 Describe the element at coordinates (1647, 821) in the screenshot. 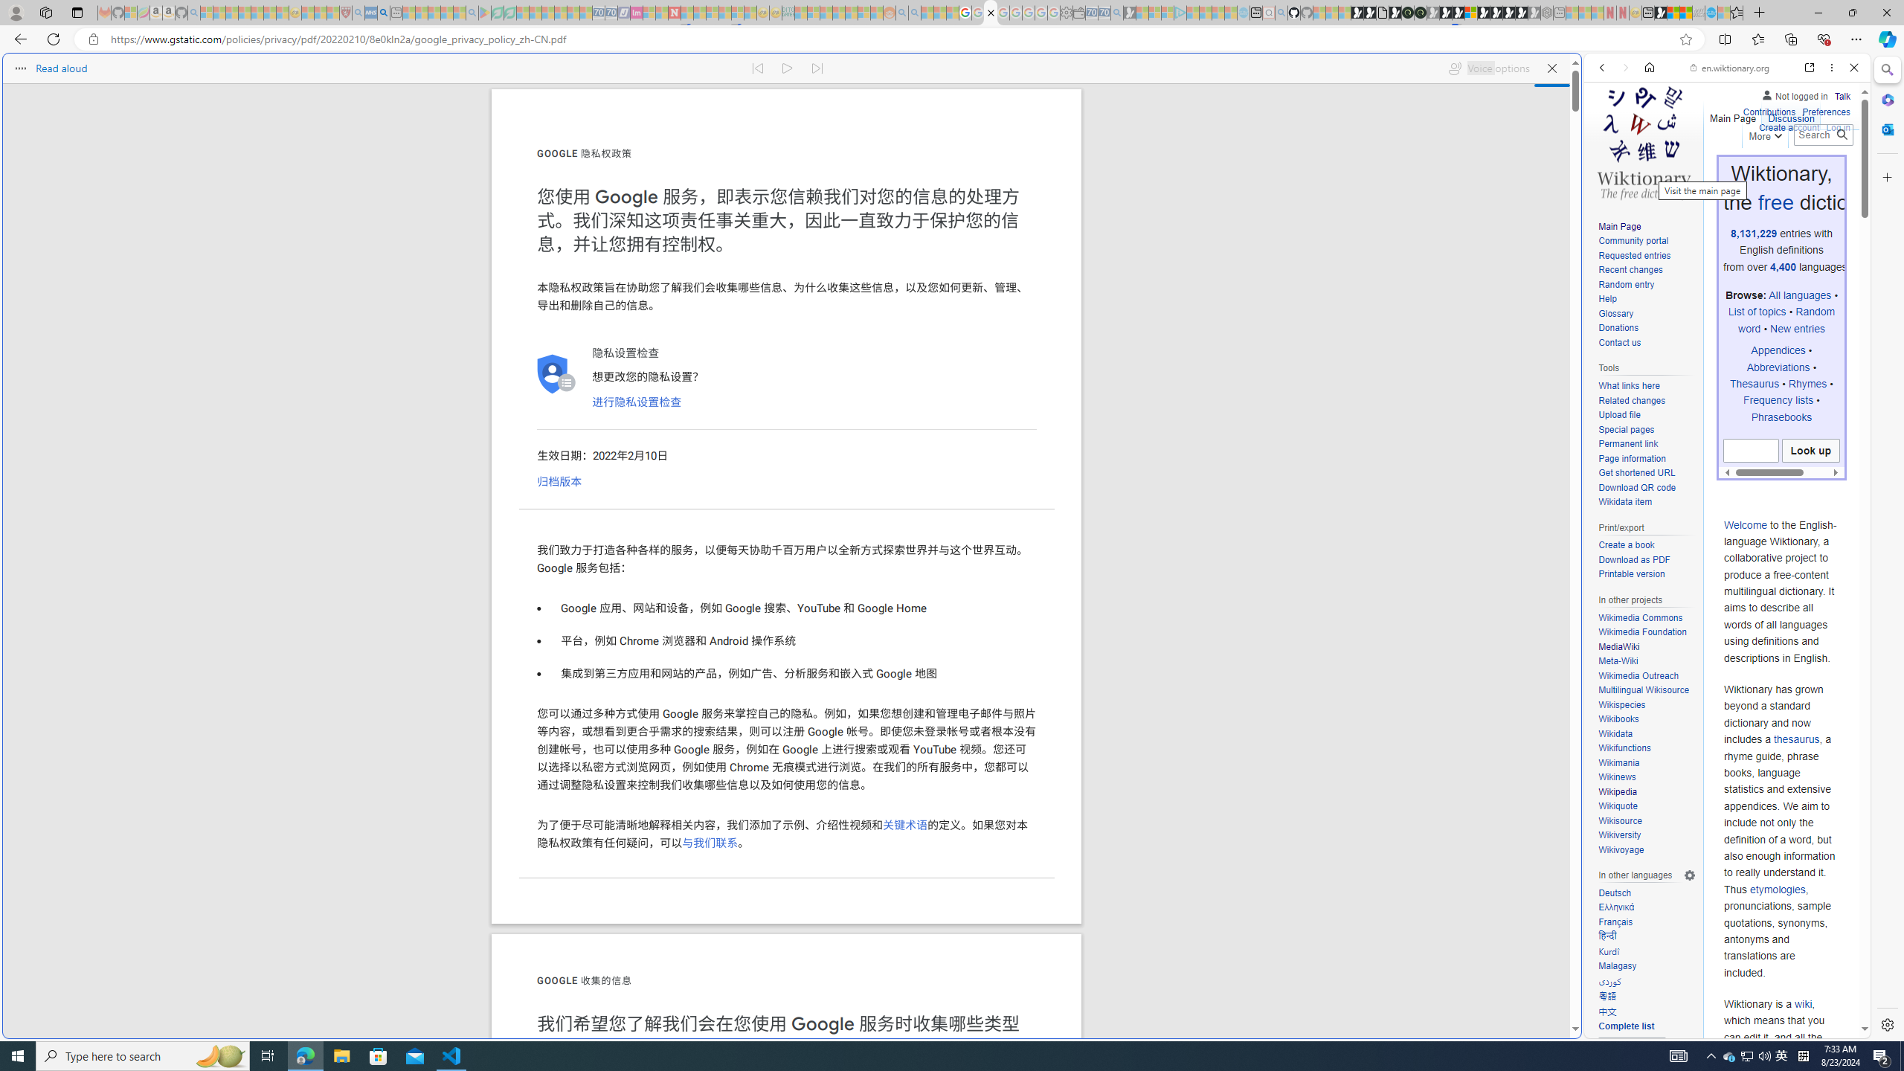

I see `Wikisource` at that location.